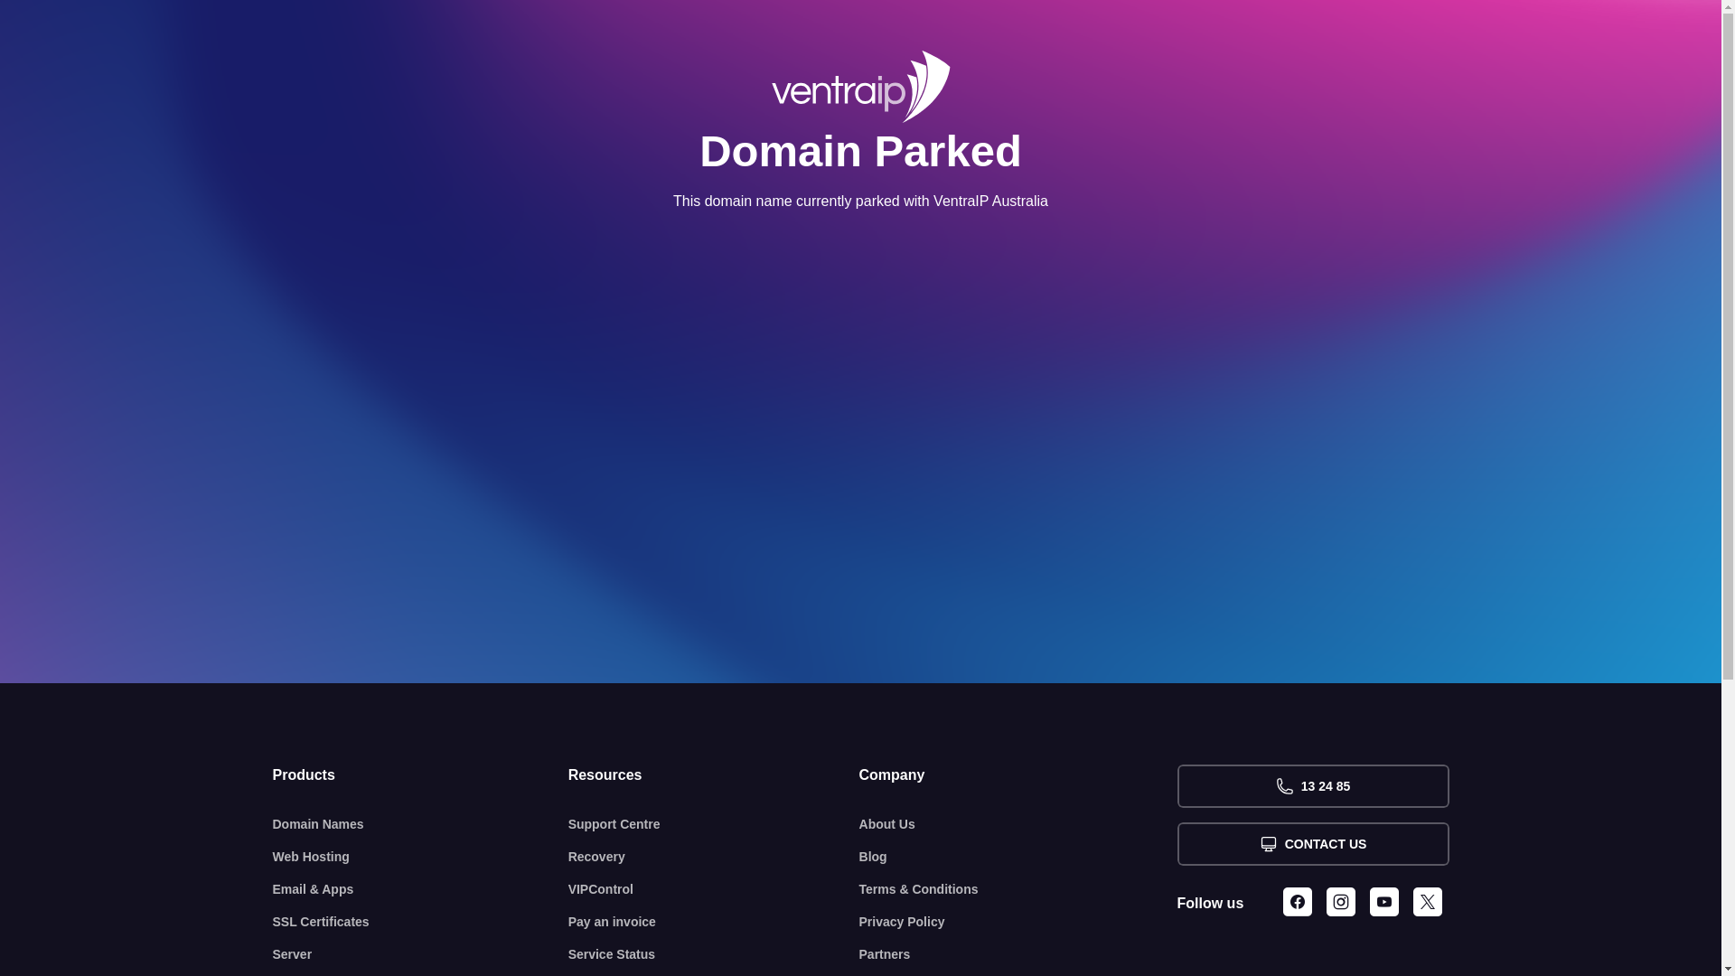  Describe the element at coordinates (714, 889) in the screenshot. I see `VIPControl` at that location.